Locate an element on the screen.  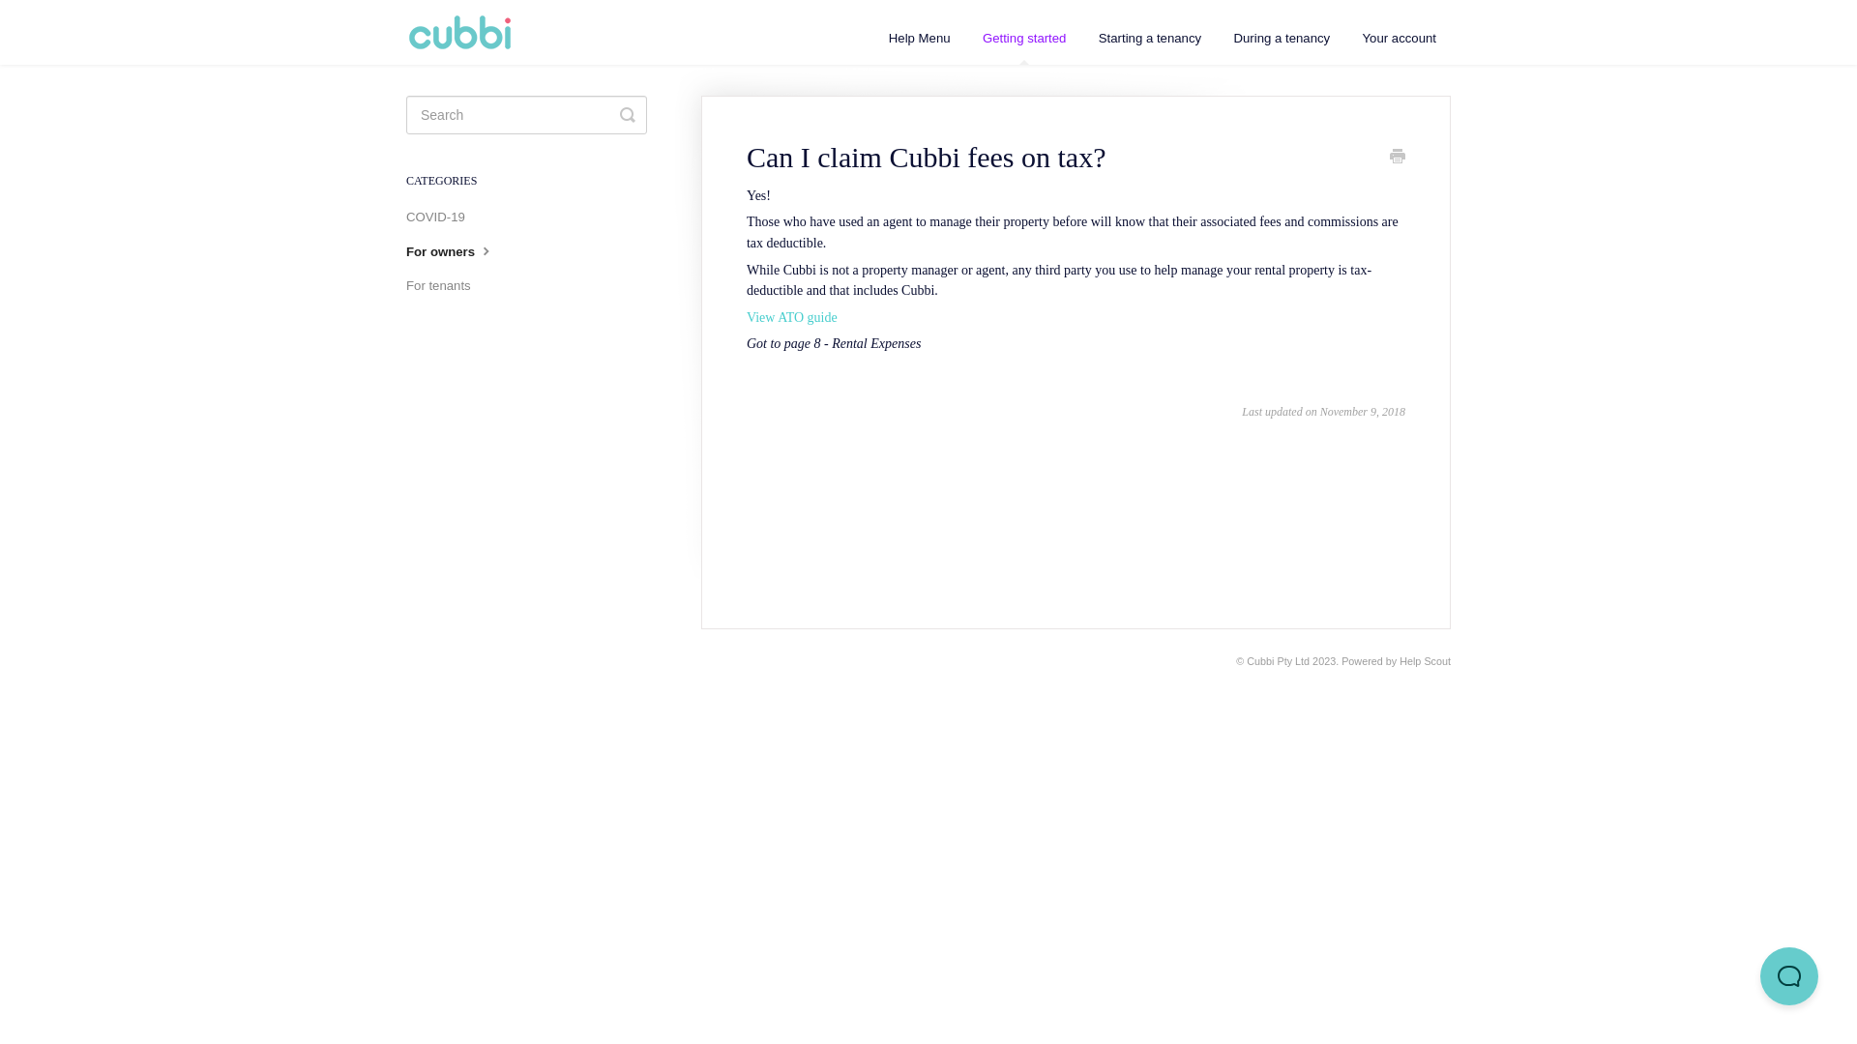
Starting a tenancy is located at coordinates (1150, 39).